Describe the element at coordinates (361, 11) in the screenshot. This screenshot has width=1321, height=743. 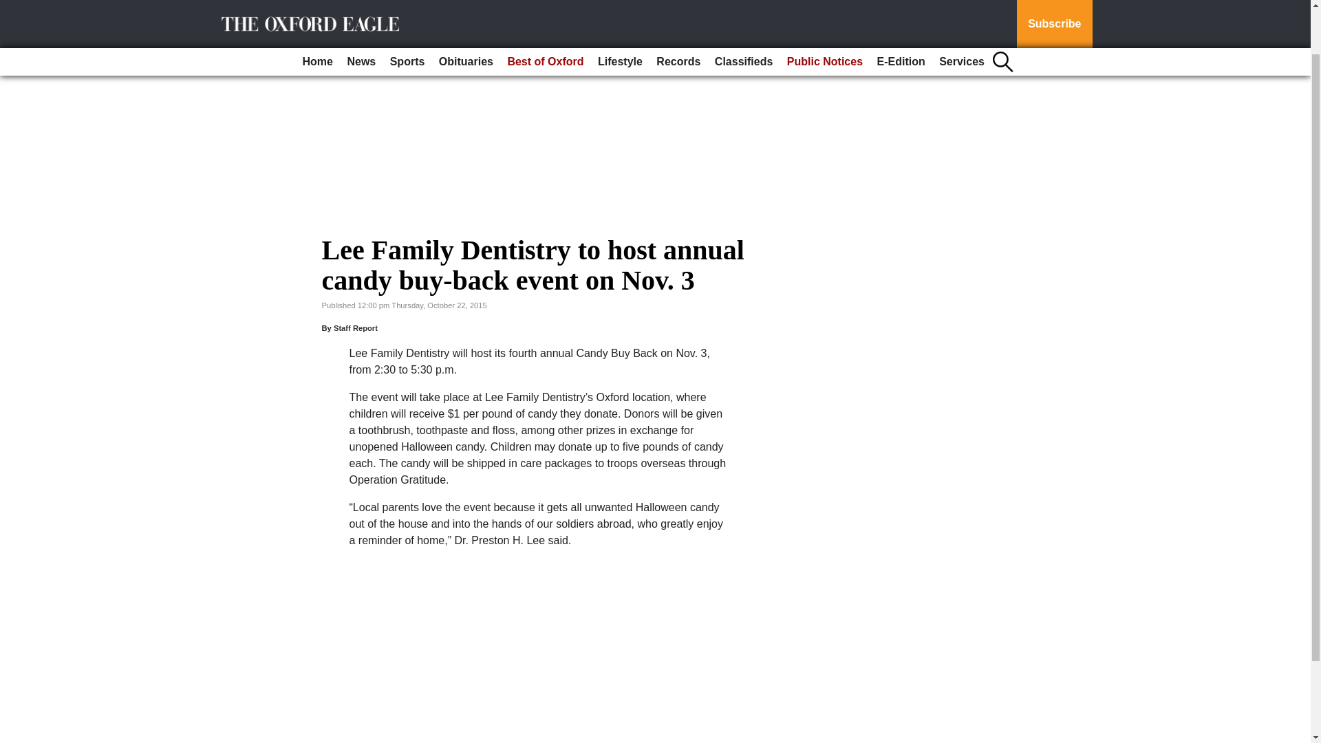
I see `News` at that location.